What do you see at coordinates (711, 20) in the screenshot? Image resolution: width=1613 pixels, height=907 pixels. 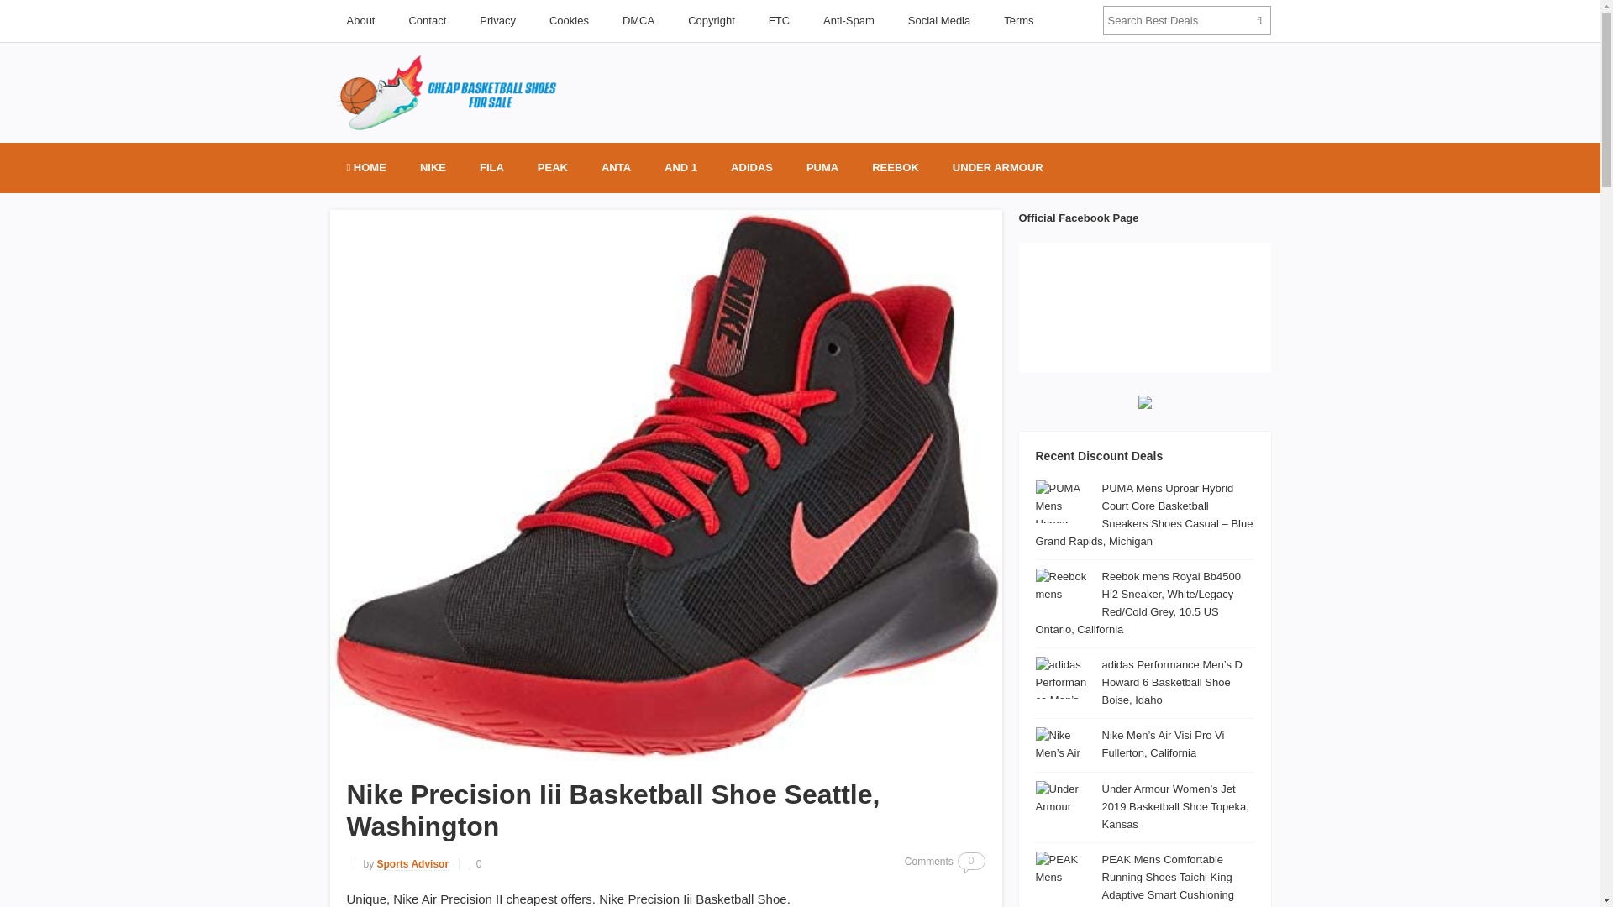 I see `Copyright` at bounding box center [711, 20].